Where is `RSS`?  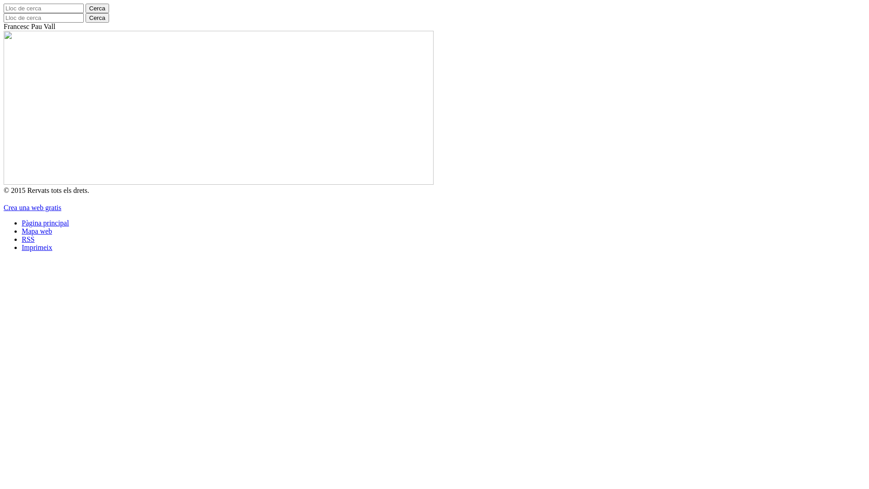 RSS is located at coordinates (28, 239).